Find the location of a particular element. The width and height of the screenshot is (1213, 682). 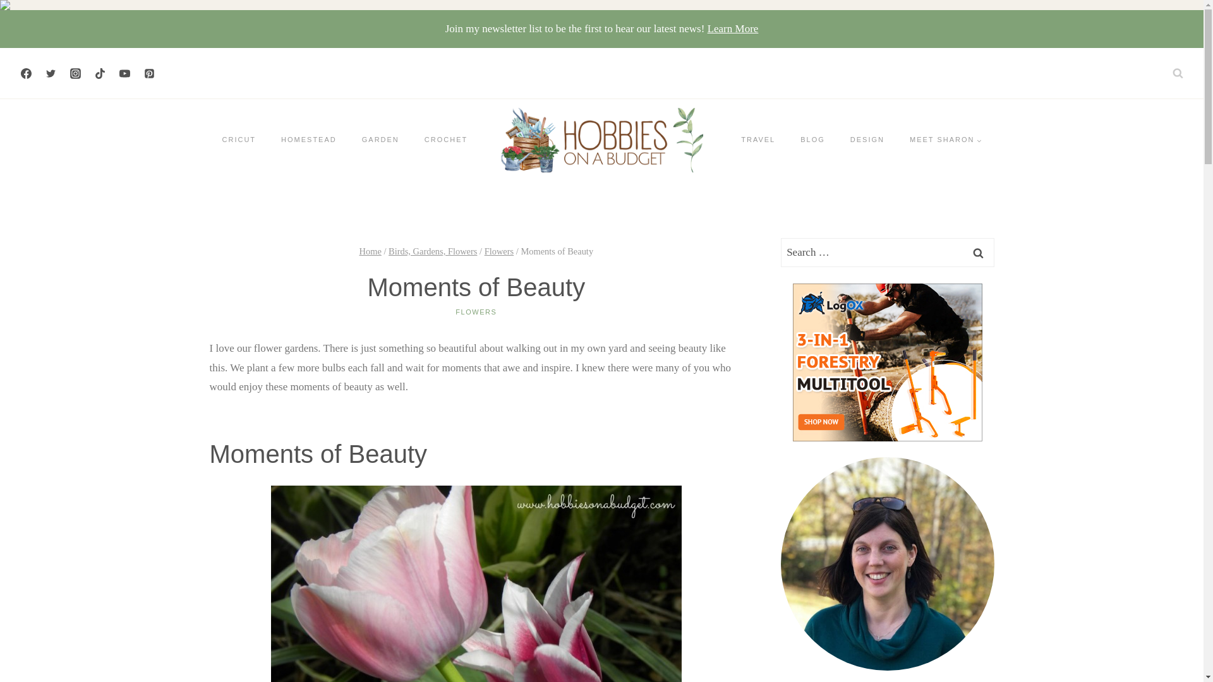

Flowers is located at coordinates (499, 251).